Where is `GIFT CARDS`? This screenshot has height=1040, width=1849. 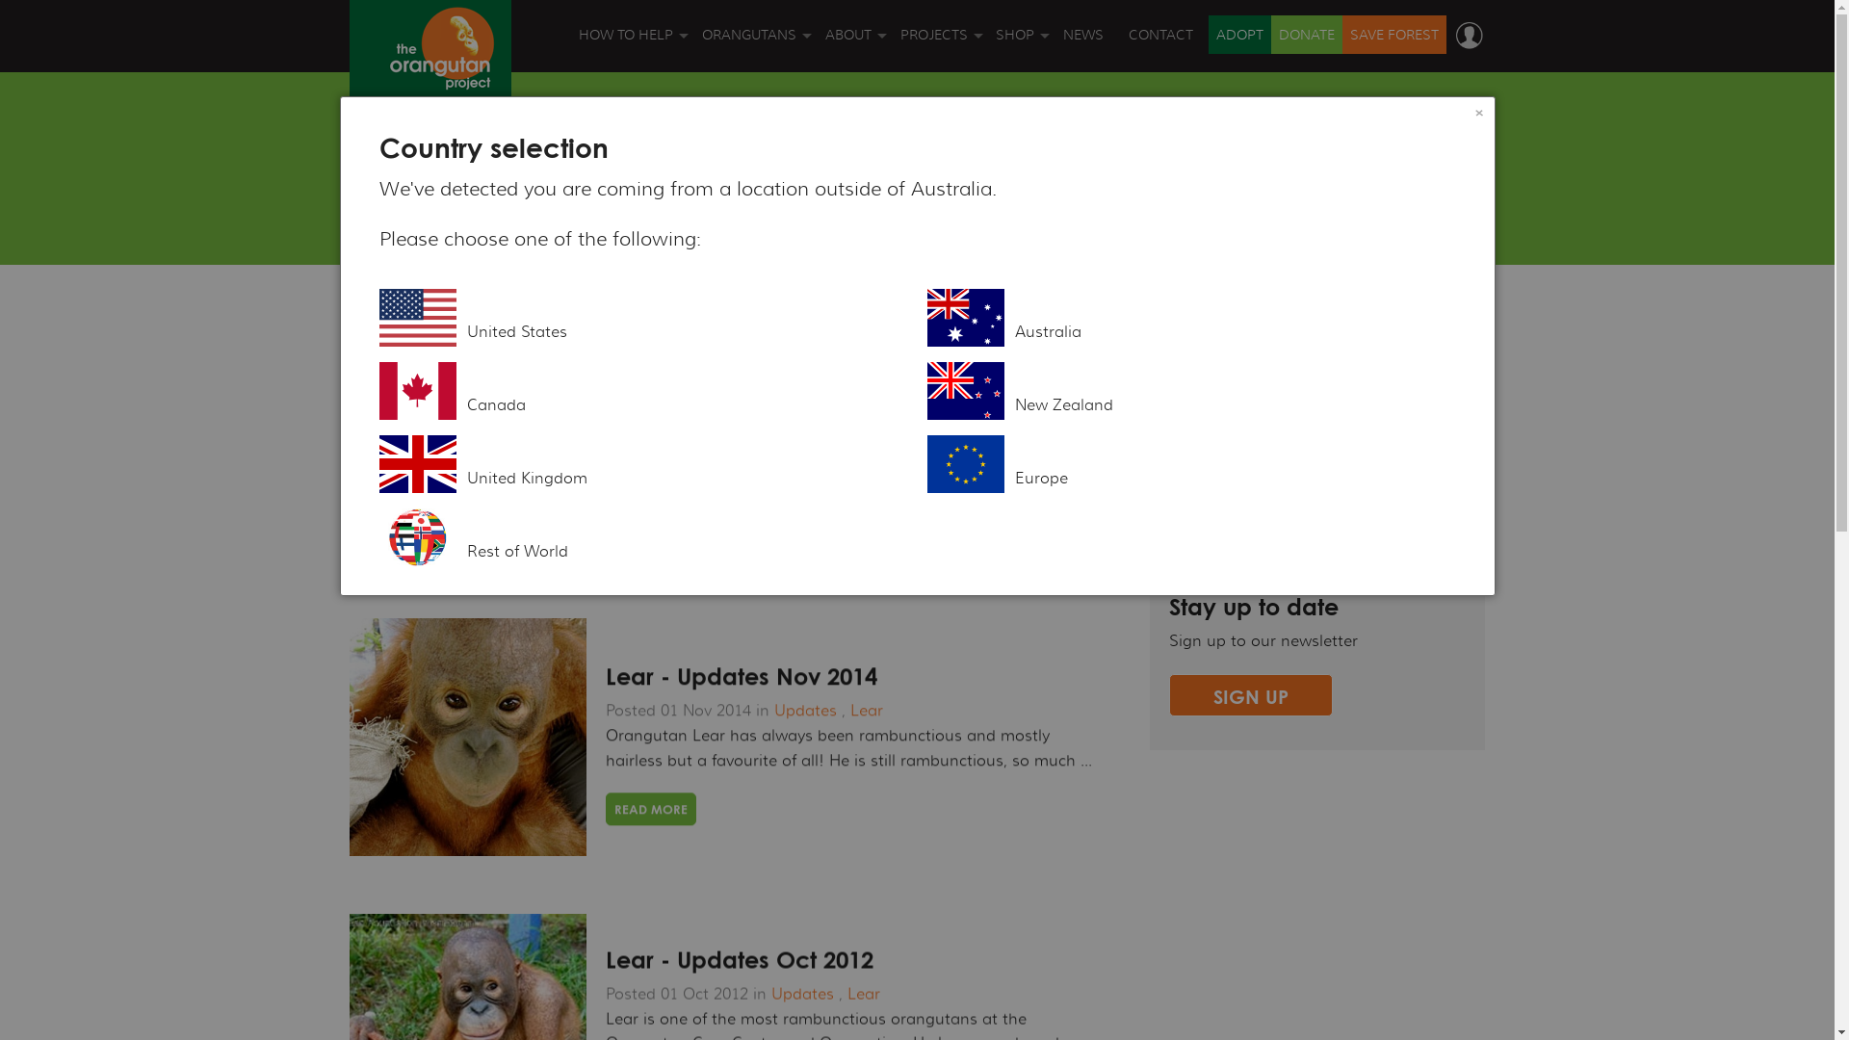
GIFT CARDS is located at coordinates (1017, 143).